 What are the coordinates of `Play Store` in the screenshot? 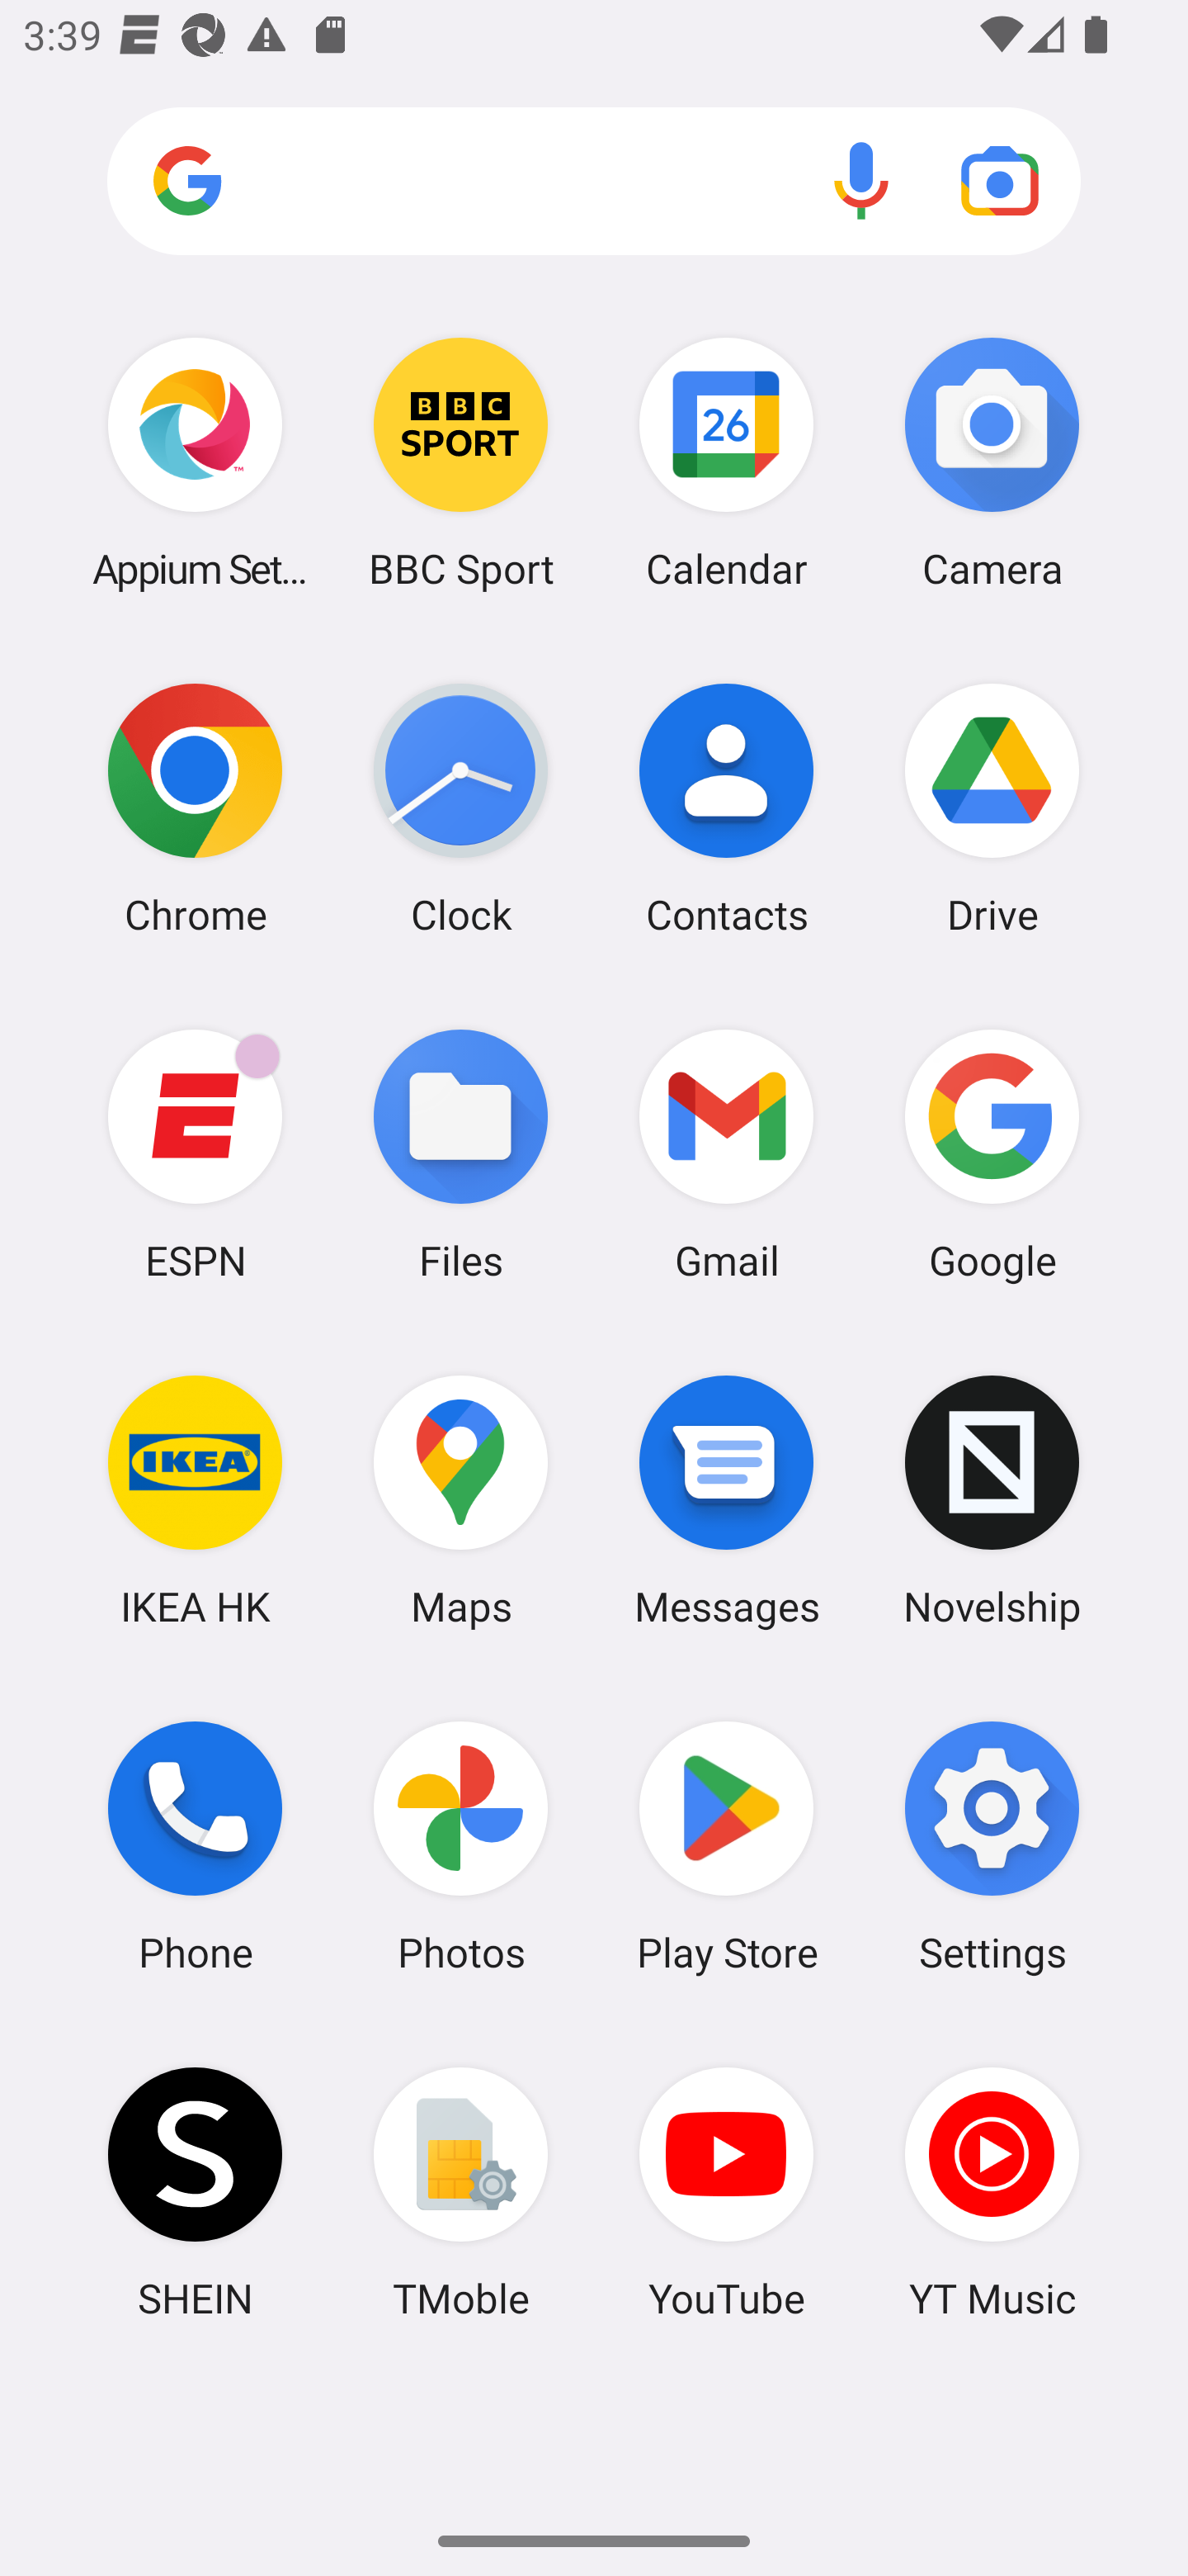 It's located at (727, 1847).